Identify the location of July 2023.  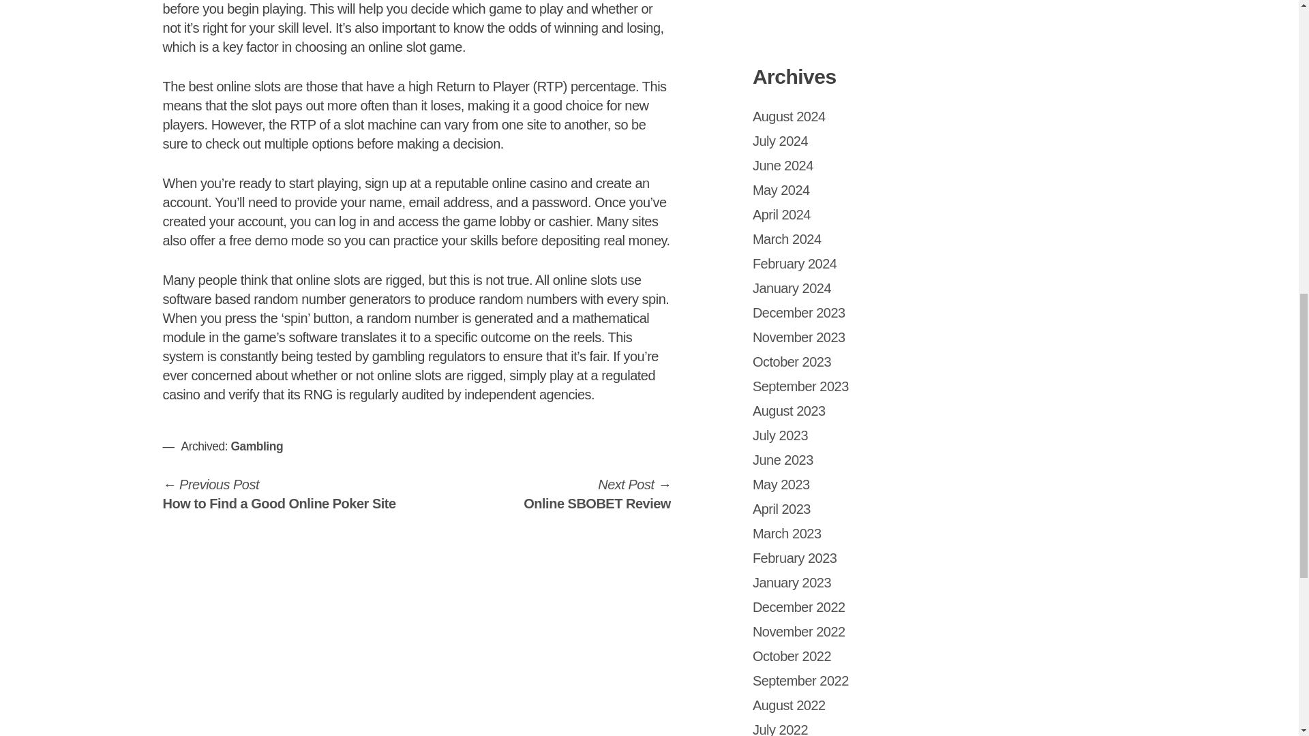
(787, 533).